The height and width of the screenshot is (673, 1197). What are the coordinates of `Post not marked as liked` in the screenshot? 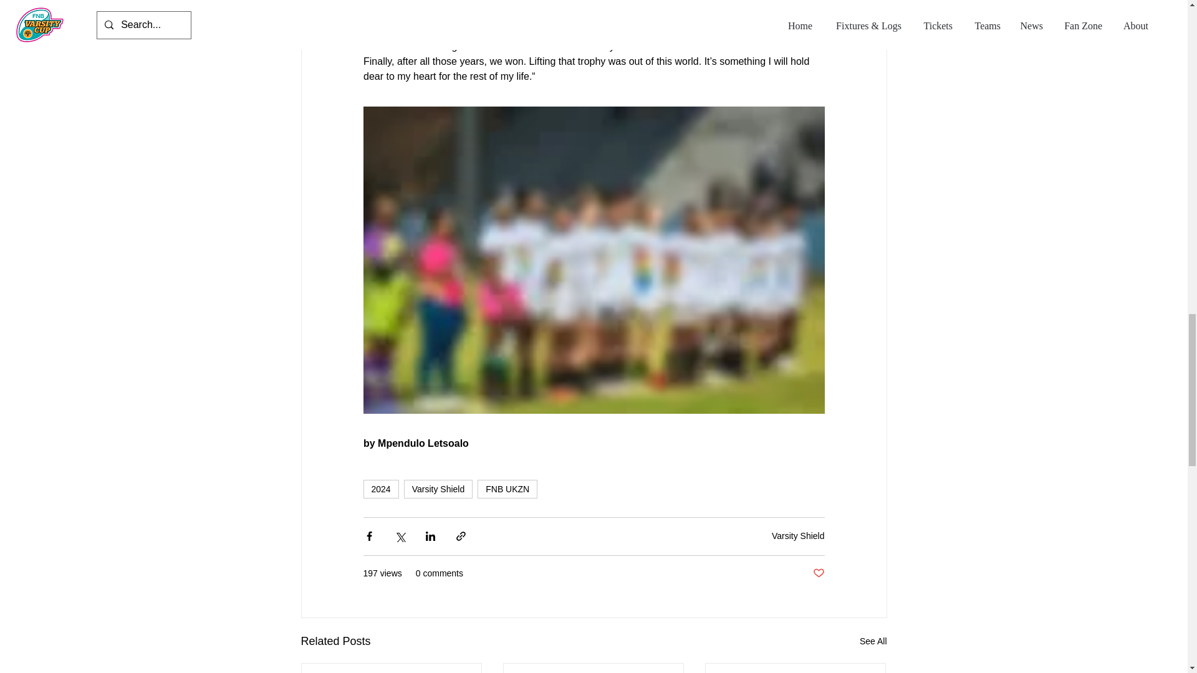 It's located at (818, 573).